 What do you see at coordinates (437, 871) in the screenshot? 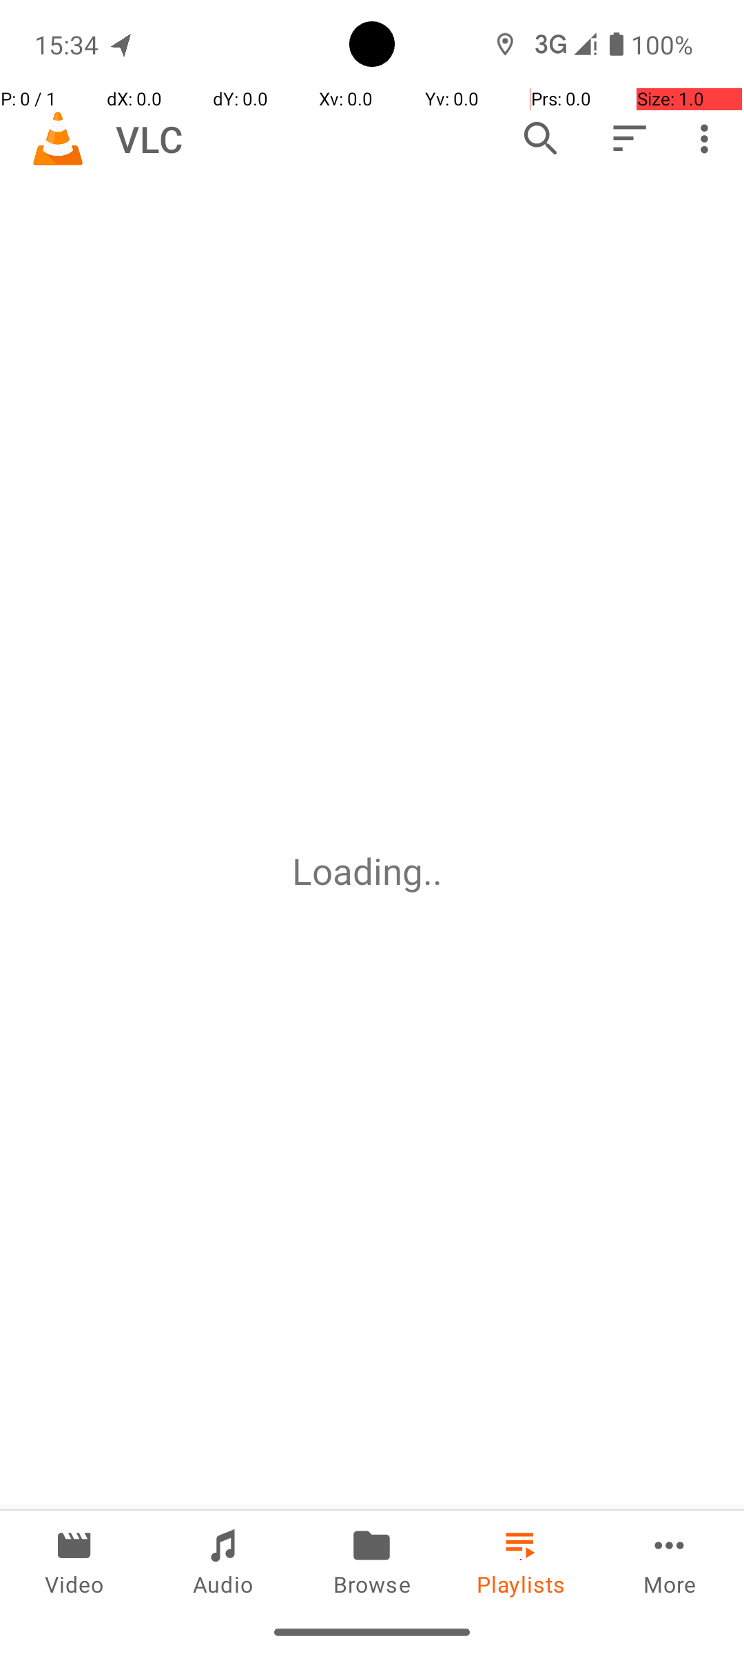
I see `..` at bounding box center [437, 871].